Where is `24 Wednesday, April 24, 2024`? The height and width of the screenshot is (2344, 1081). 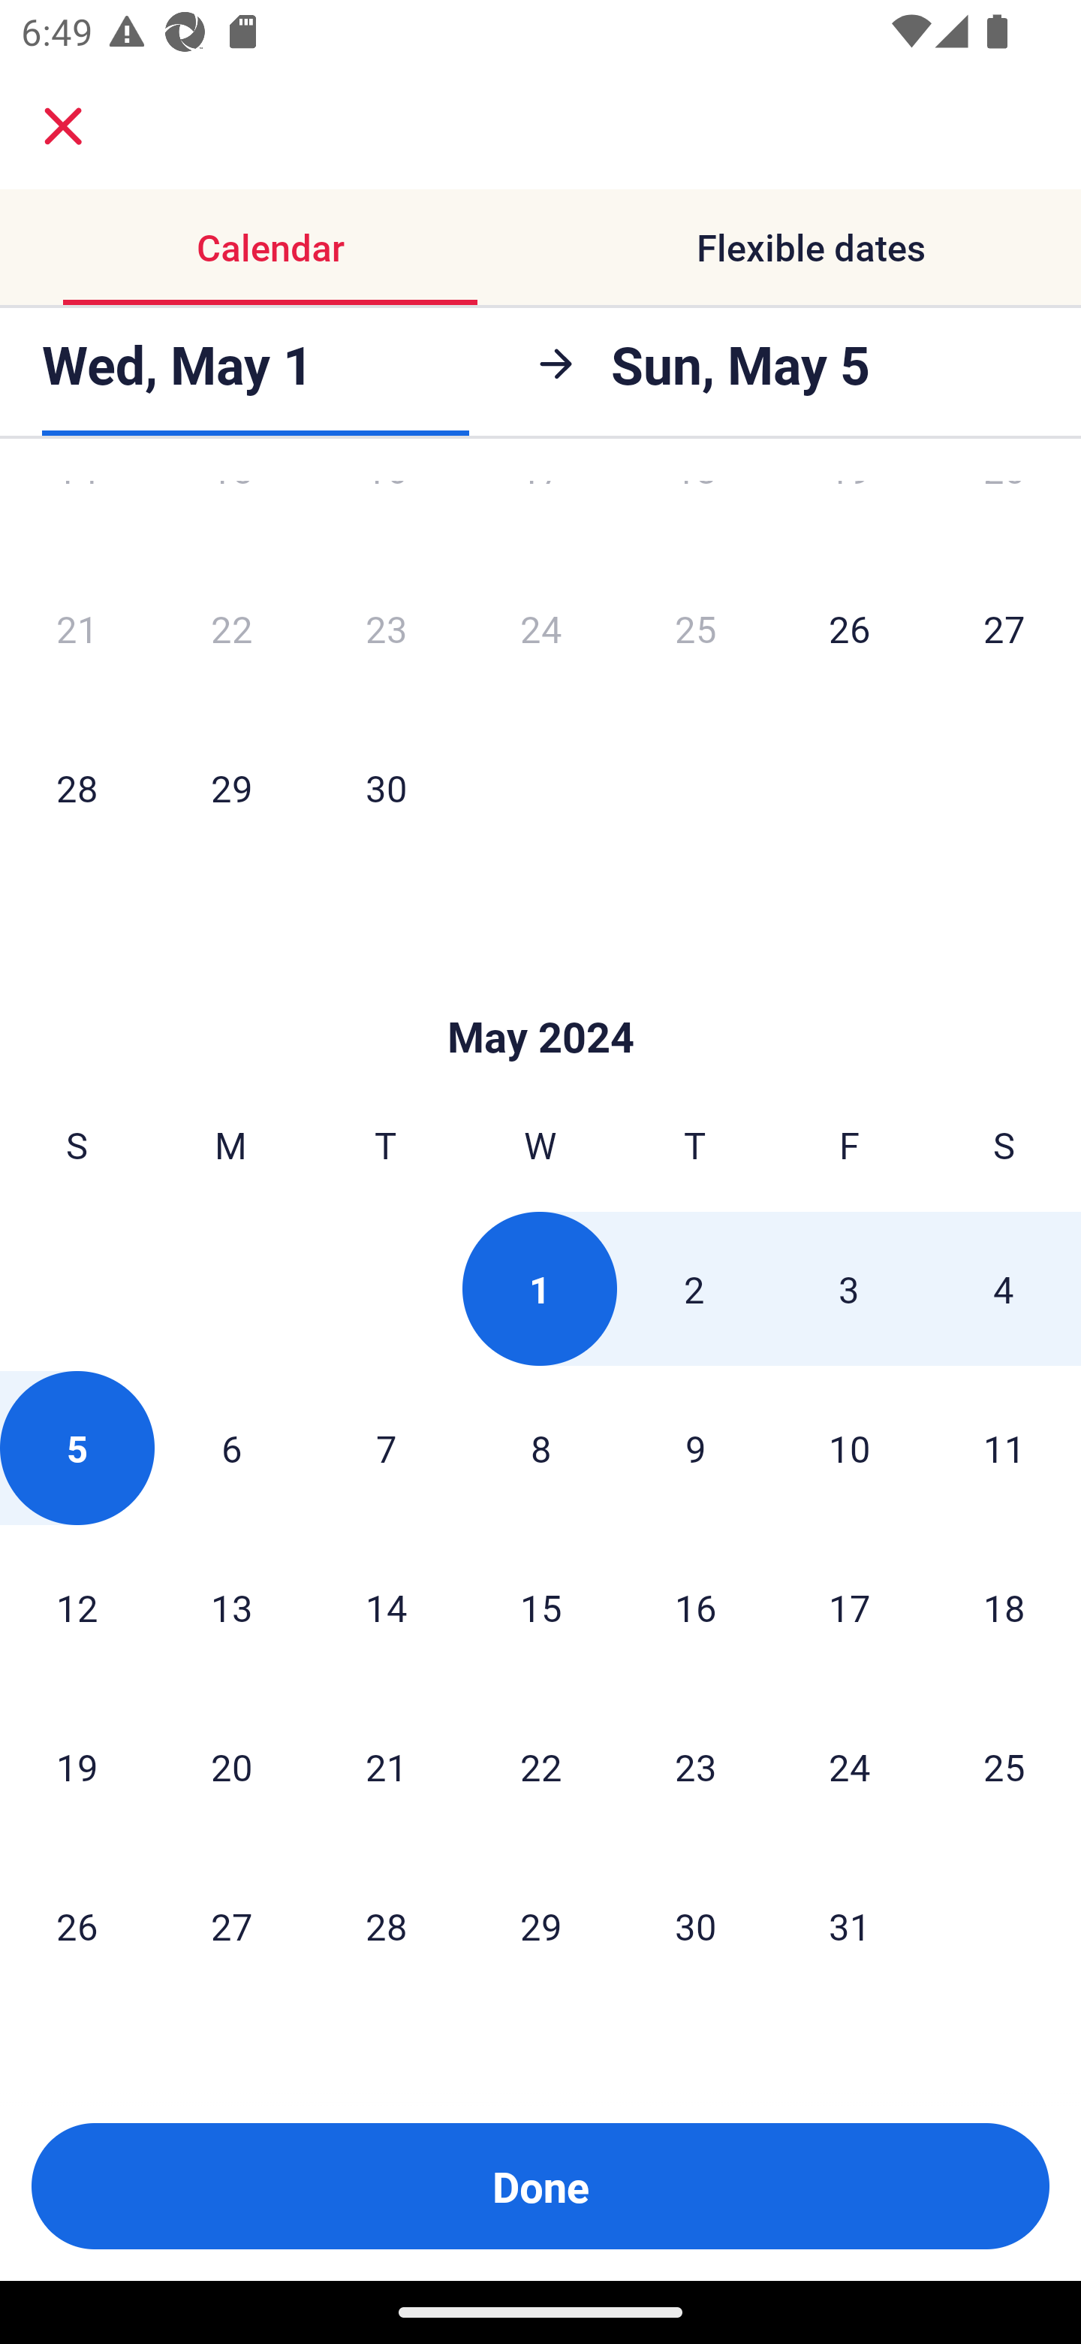
24 Wednesday, April 24, 2024 is located at coordinates (540, 628).